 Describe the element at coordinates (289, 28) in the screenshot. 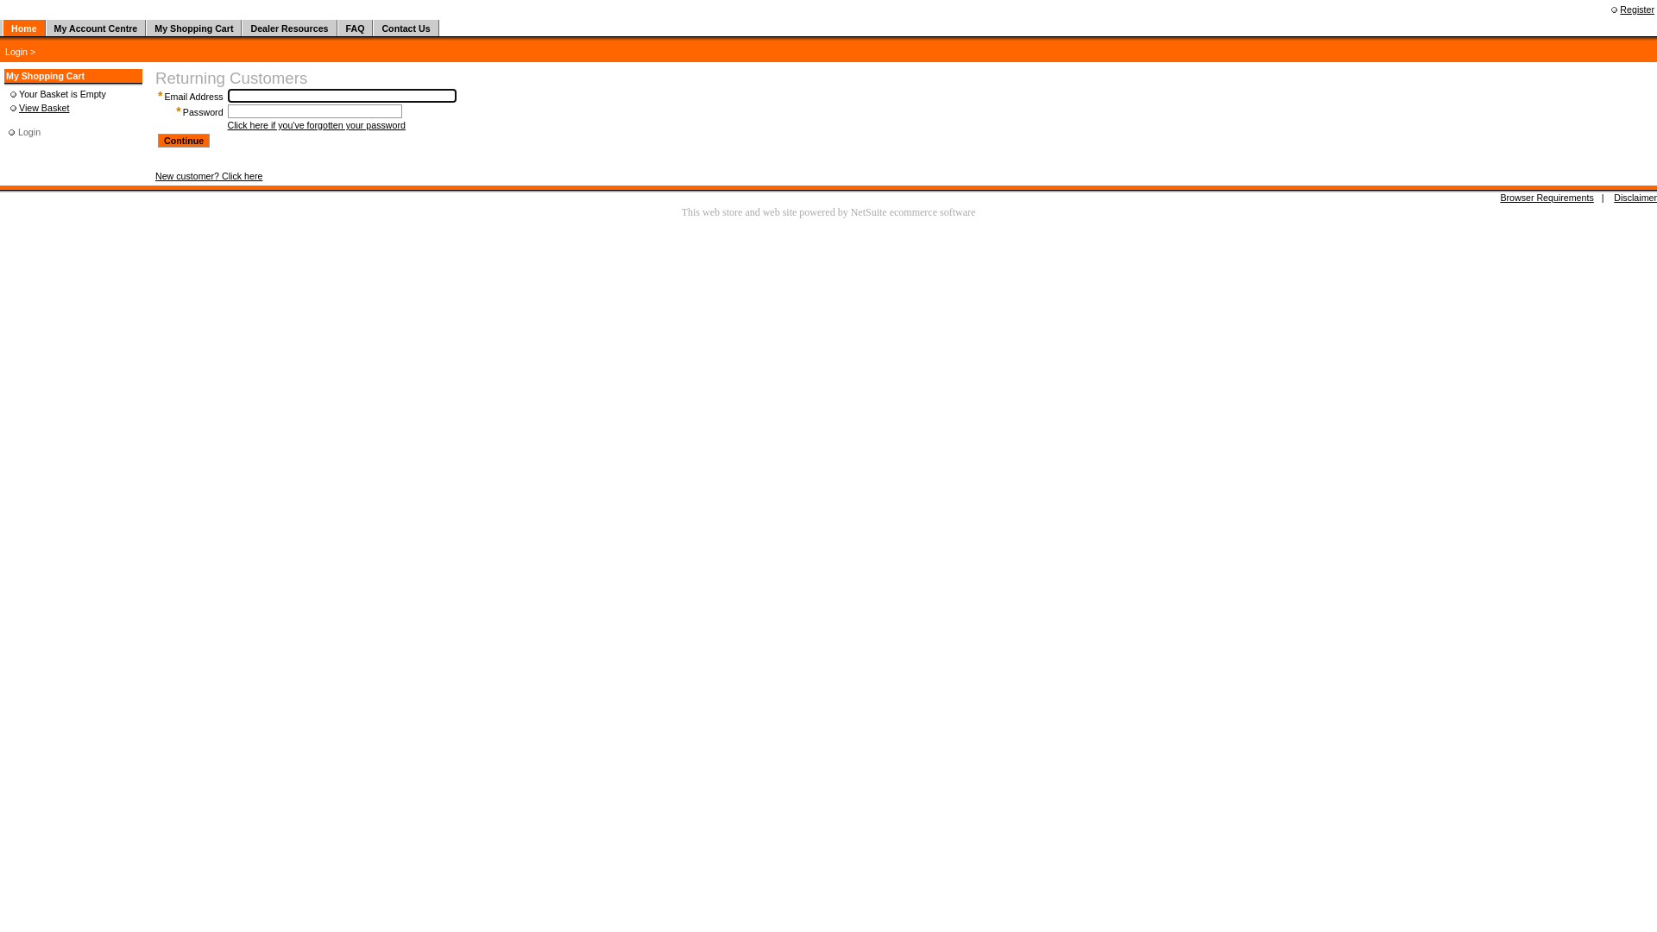

I see `Dealer Resources` at that location.